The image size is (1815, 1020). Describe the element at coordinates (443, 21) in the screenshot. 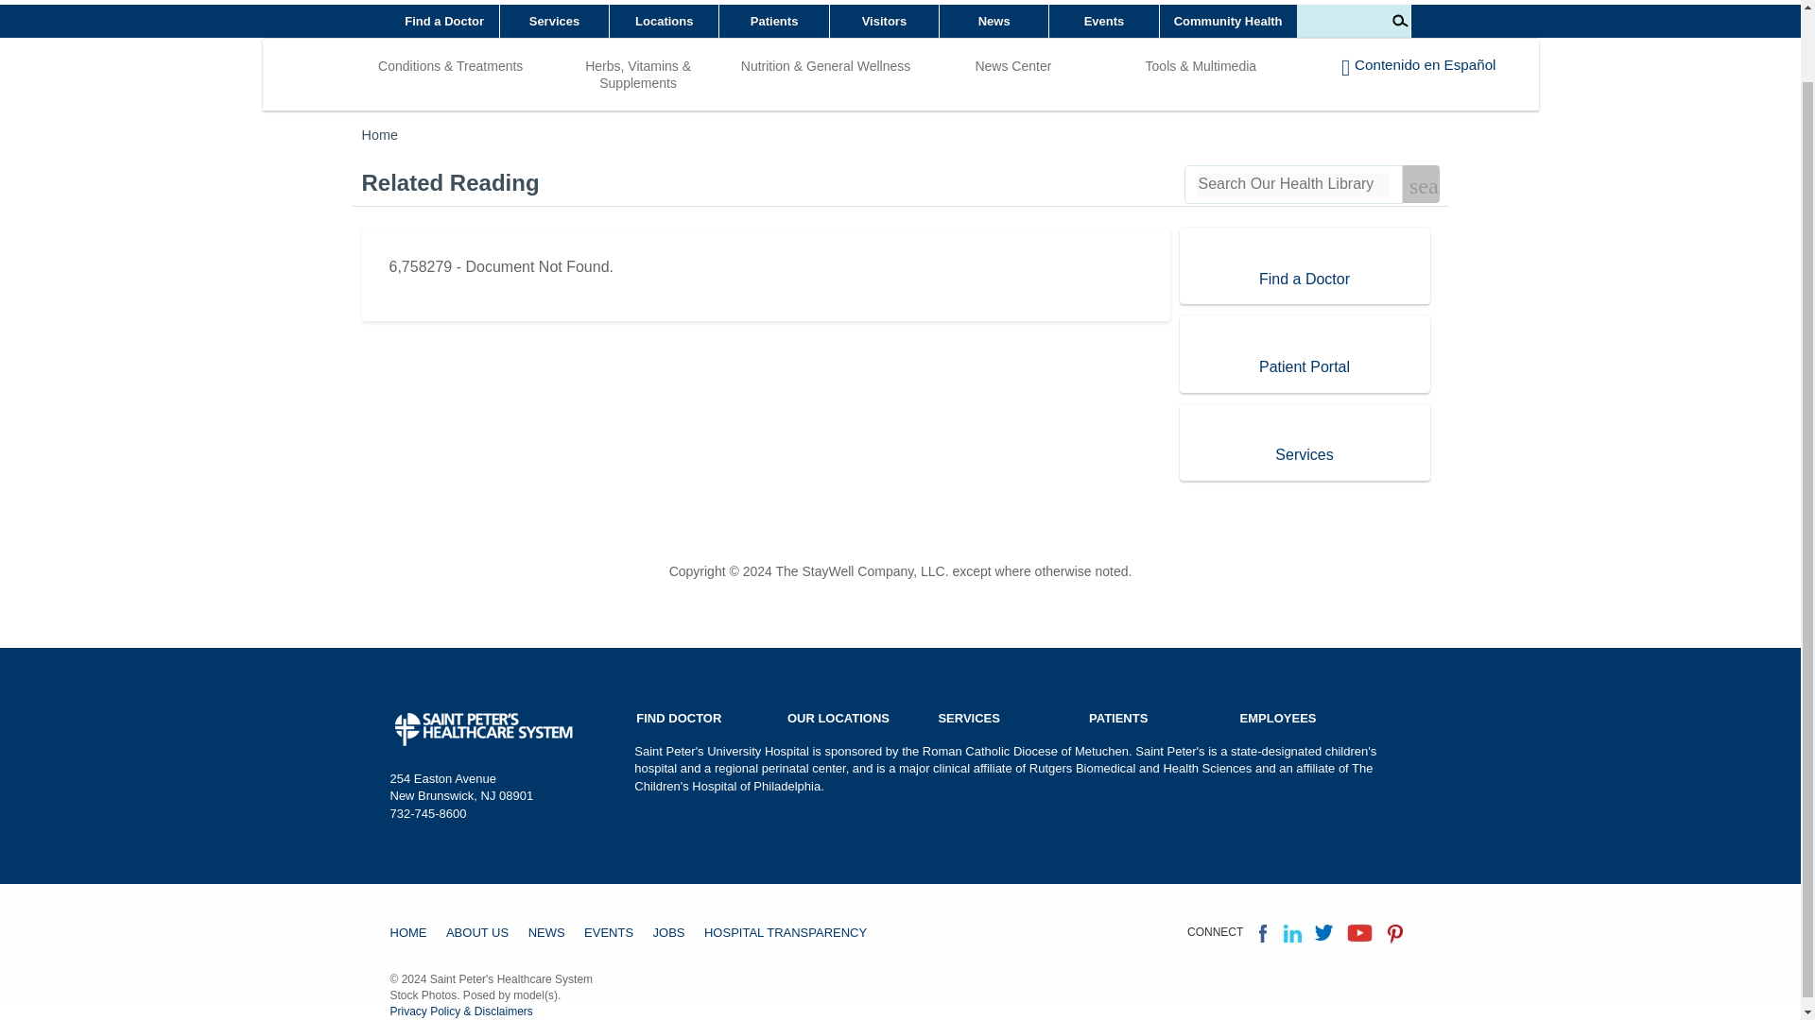

I see `Locations` at that location.